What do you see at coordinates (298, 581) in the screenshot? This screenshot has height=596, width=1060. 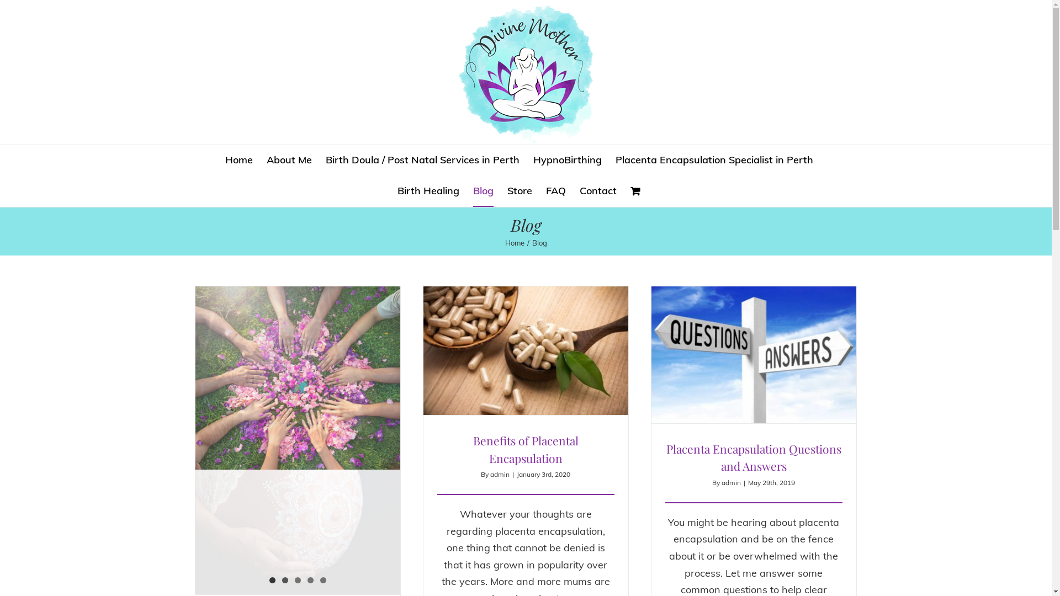 I see `3` at bounding box center [298, 581].